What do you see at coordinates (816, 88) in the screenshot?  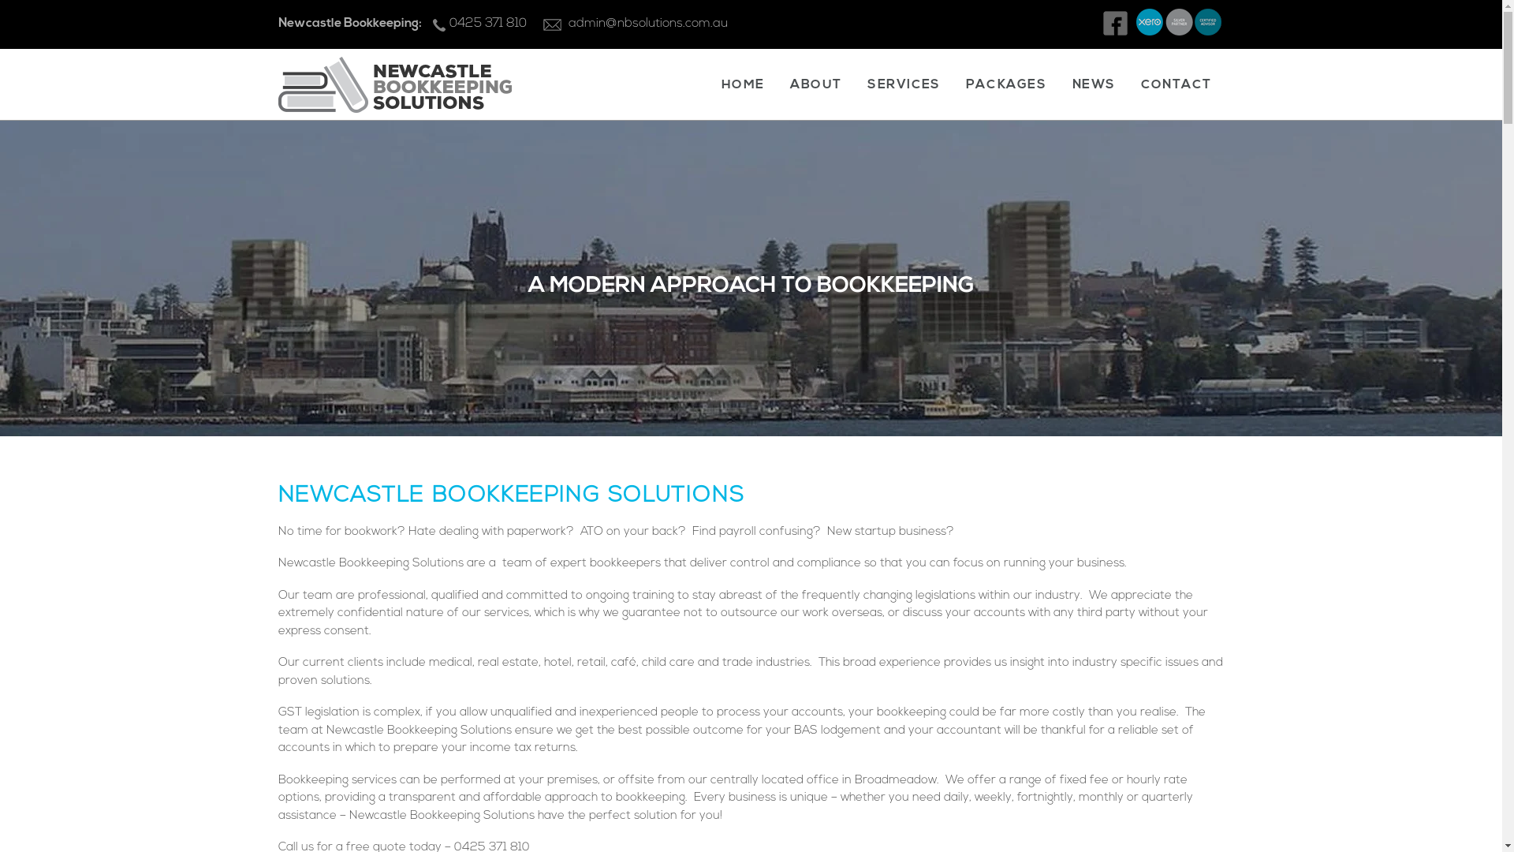 I see `ABOUT` at bounding box center [816, 88].